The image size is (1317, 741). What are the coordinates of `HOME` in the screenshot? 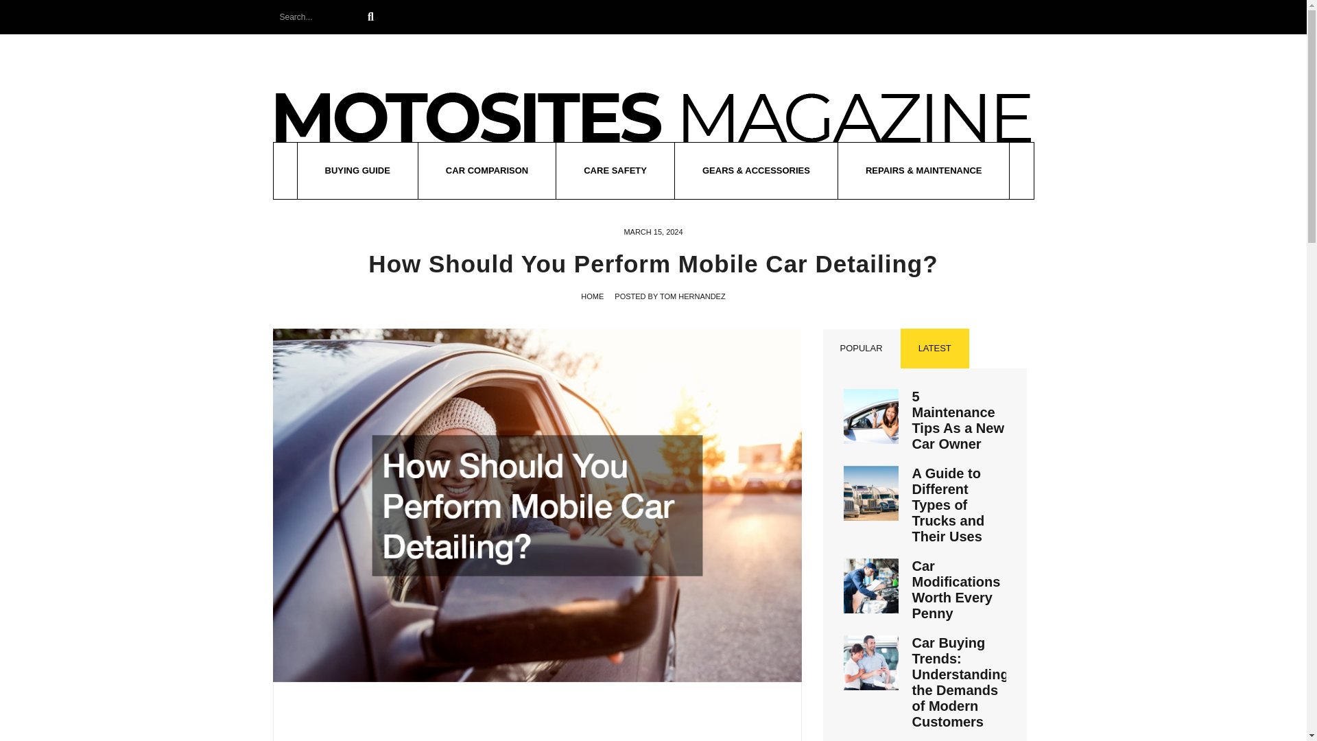 It's located at (591, 296).